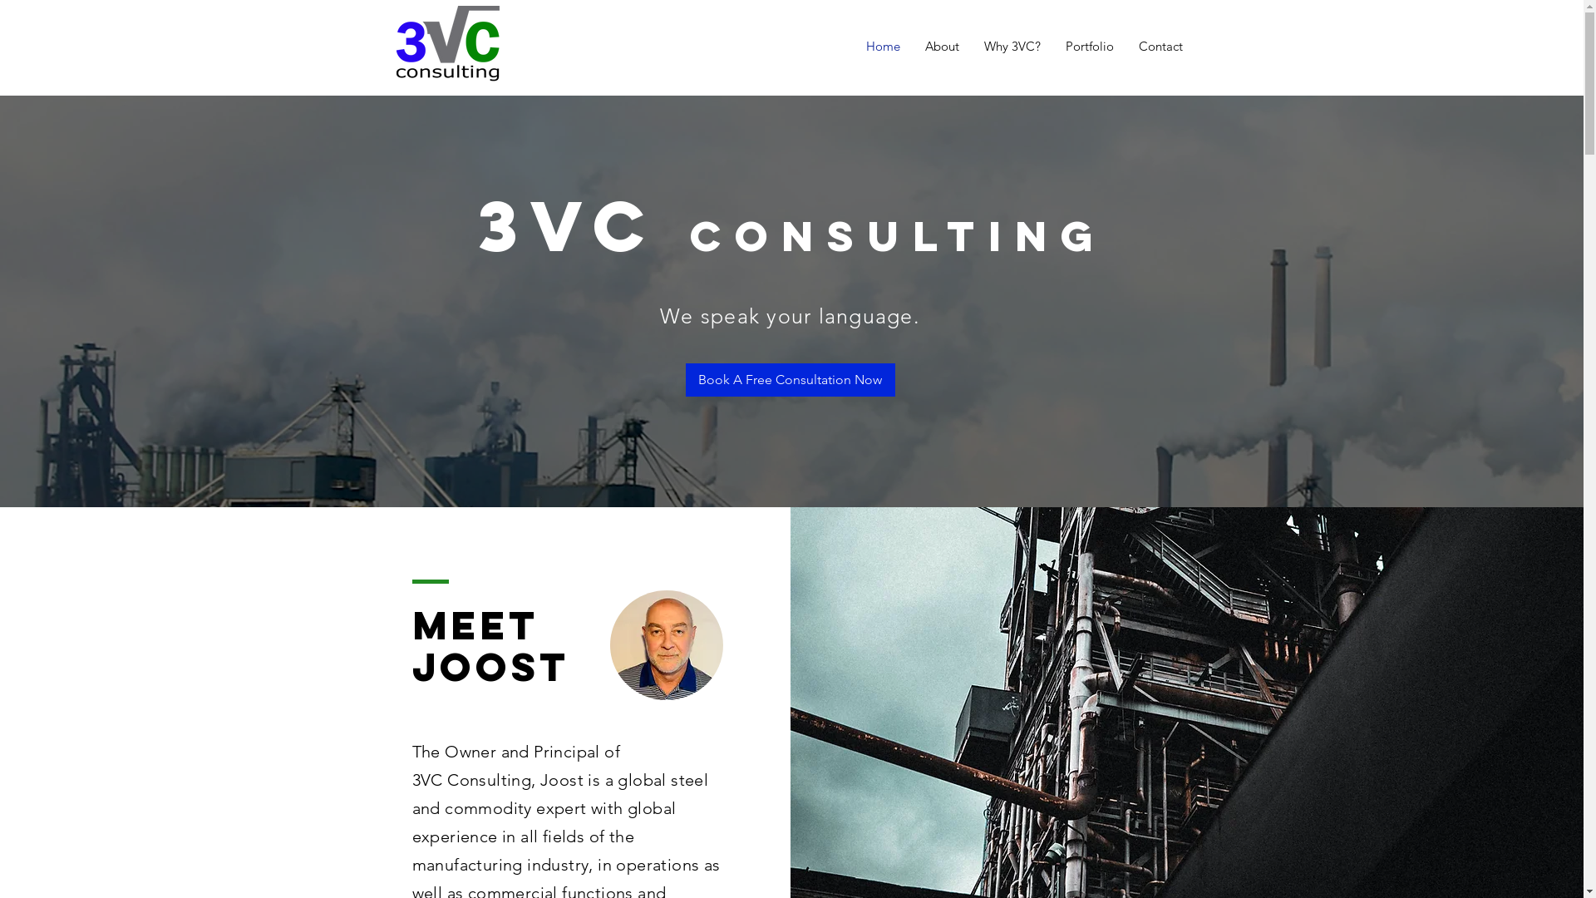 This screenshot has height=898, width=1596. I want to click on Contact, so click(1160, 47).